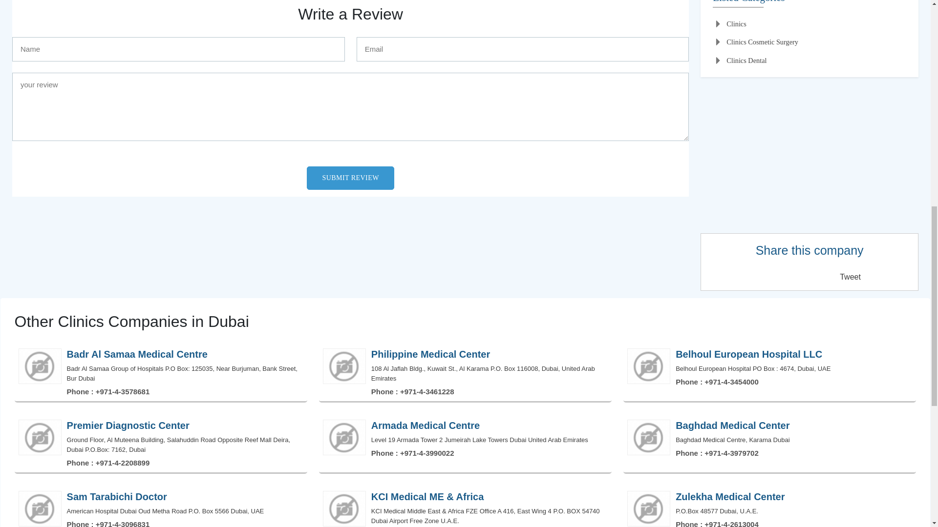 The image size is (938, 527). What do you see at coordinates (755, 42) in the screenshot?
I see `list of companies in Clinics Cosmetic Surgery` at bounding box center [755, 42].